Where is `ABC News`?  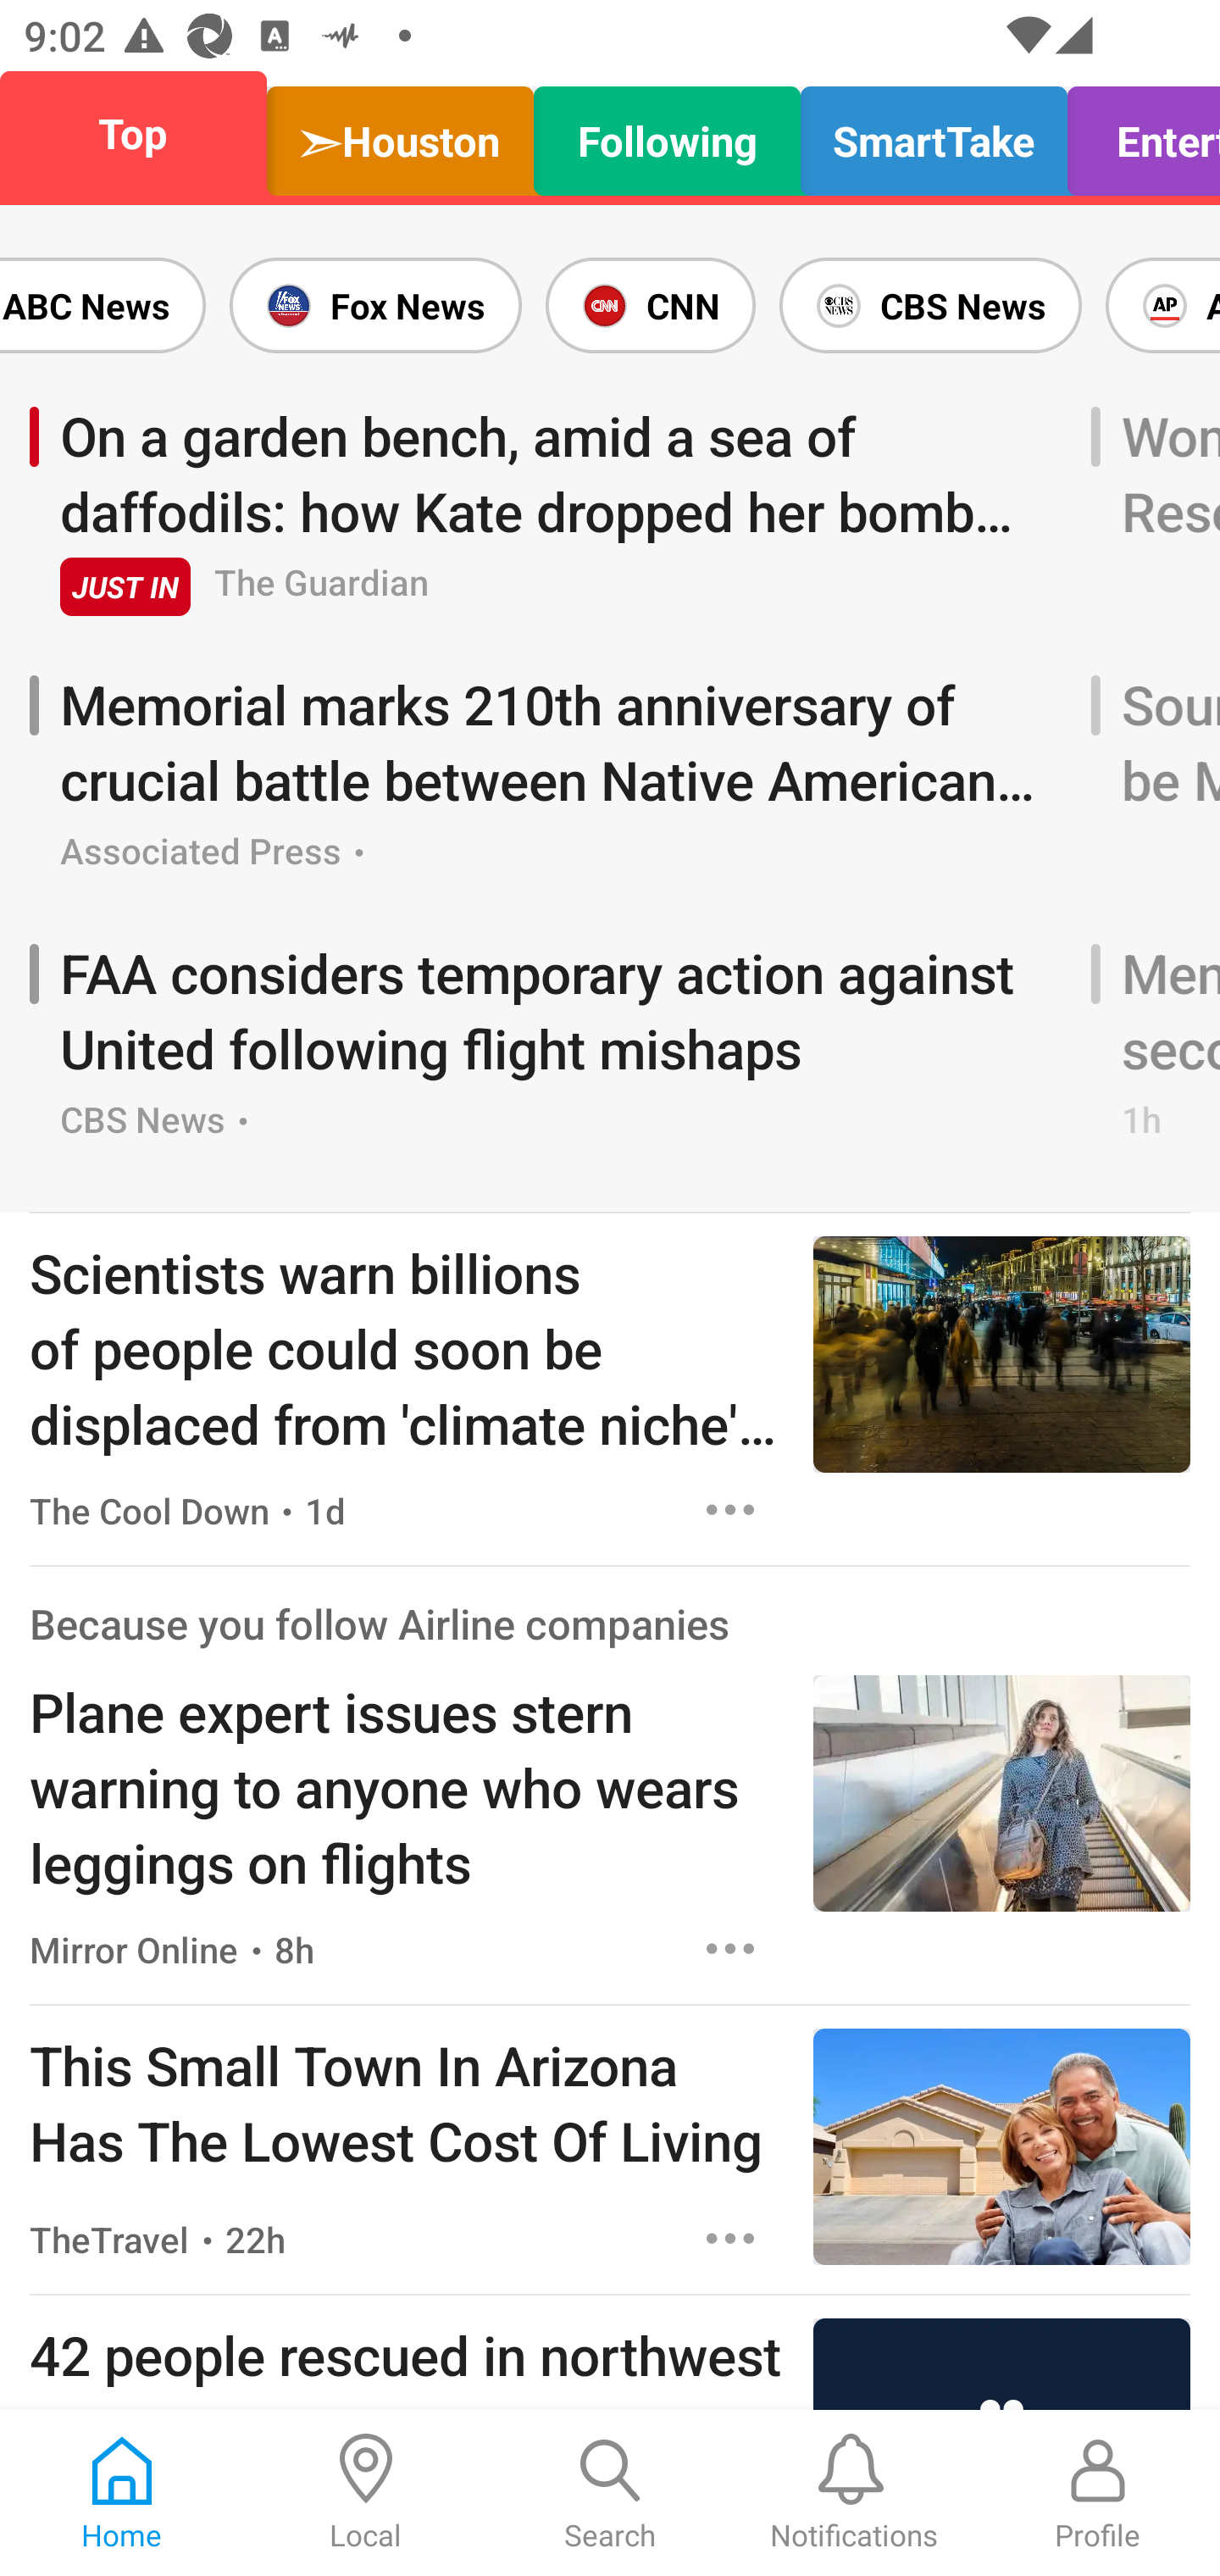 ABC News is located at coordinates (108, 305).